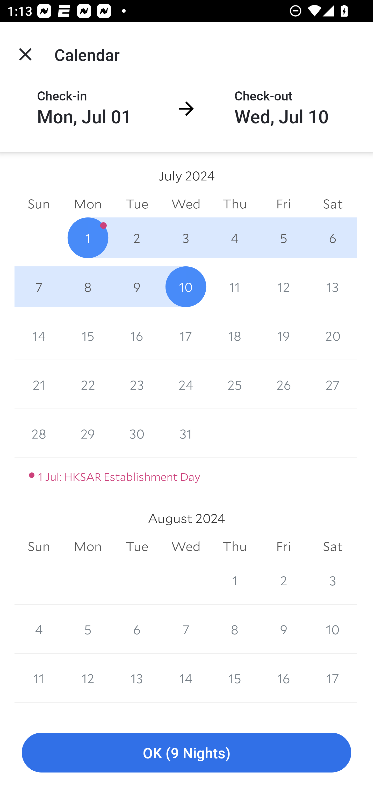  I want to click on 1 1 August 2024, so click(235, 580).